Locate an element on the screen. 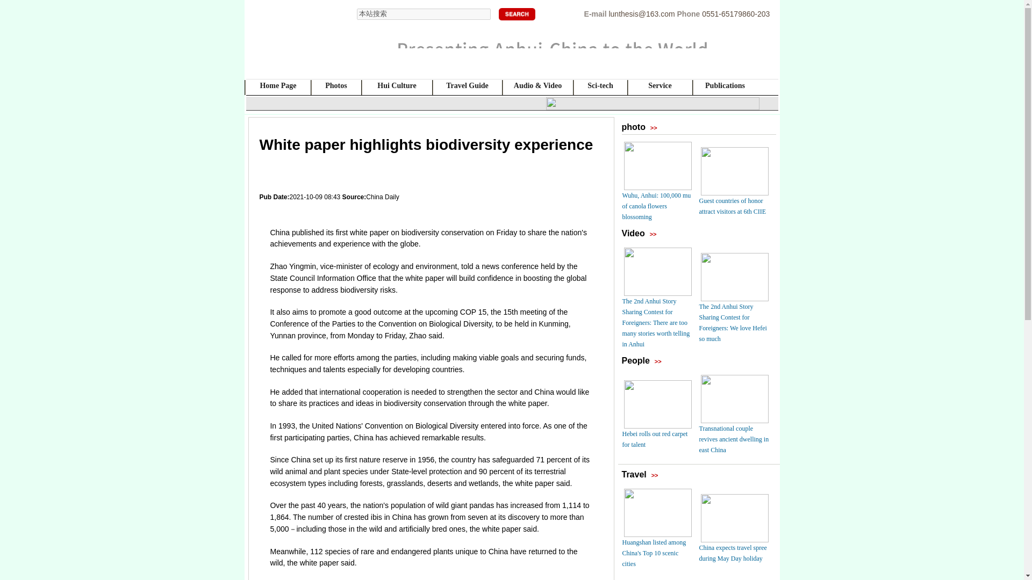  Travel is located at coordinates (633, 474).